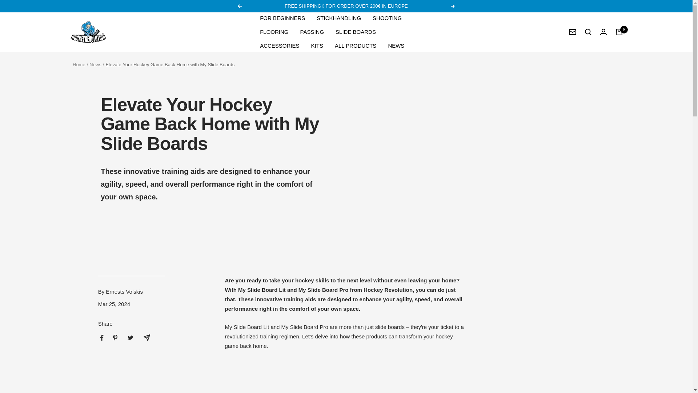 This screenshot has width=698, height=393. What do you see at coordinates (95, 64) in the screenshot?
I see `News` at bounding box center [95, 64].